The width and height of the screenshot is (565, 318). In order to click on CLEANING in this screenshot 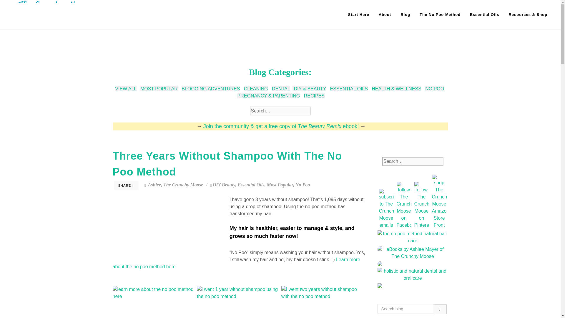, I will do `click(256, 88)`.